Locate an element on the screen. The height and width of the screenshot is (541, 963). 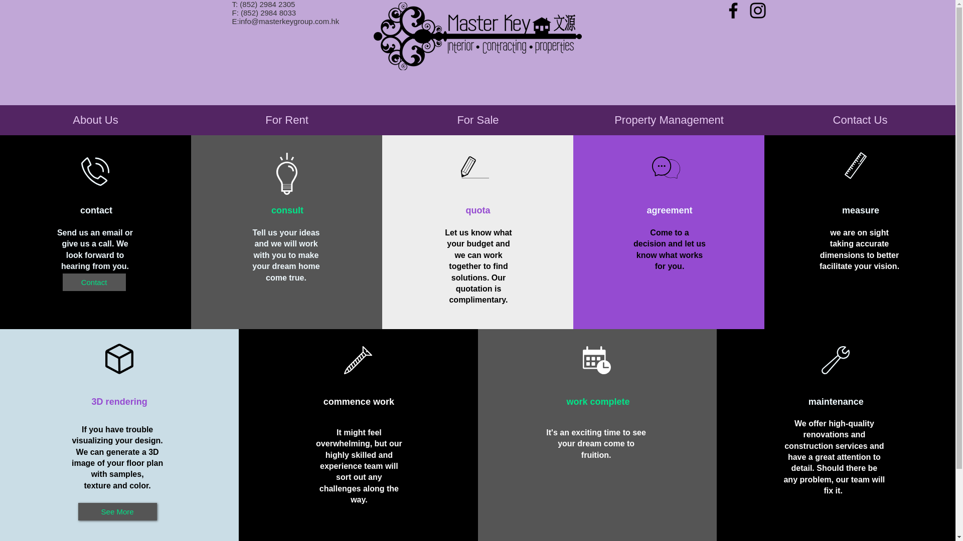
For Sale is located at coordinates (477, 120).